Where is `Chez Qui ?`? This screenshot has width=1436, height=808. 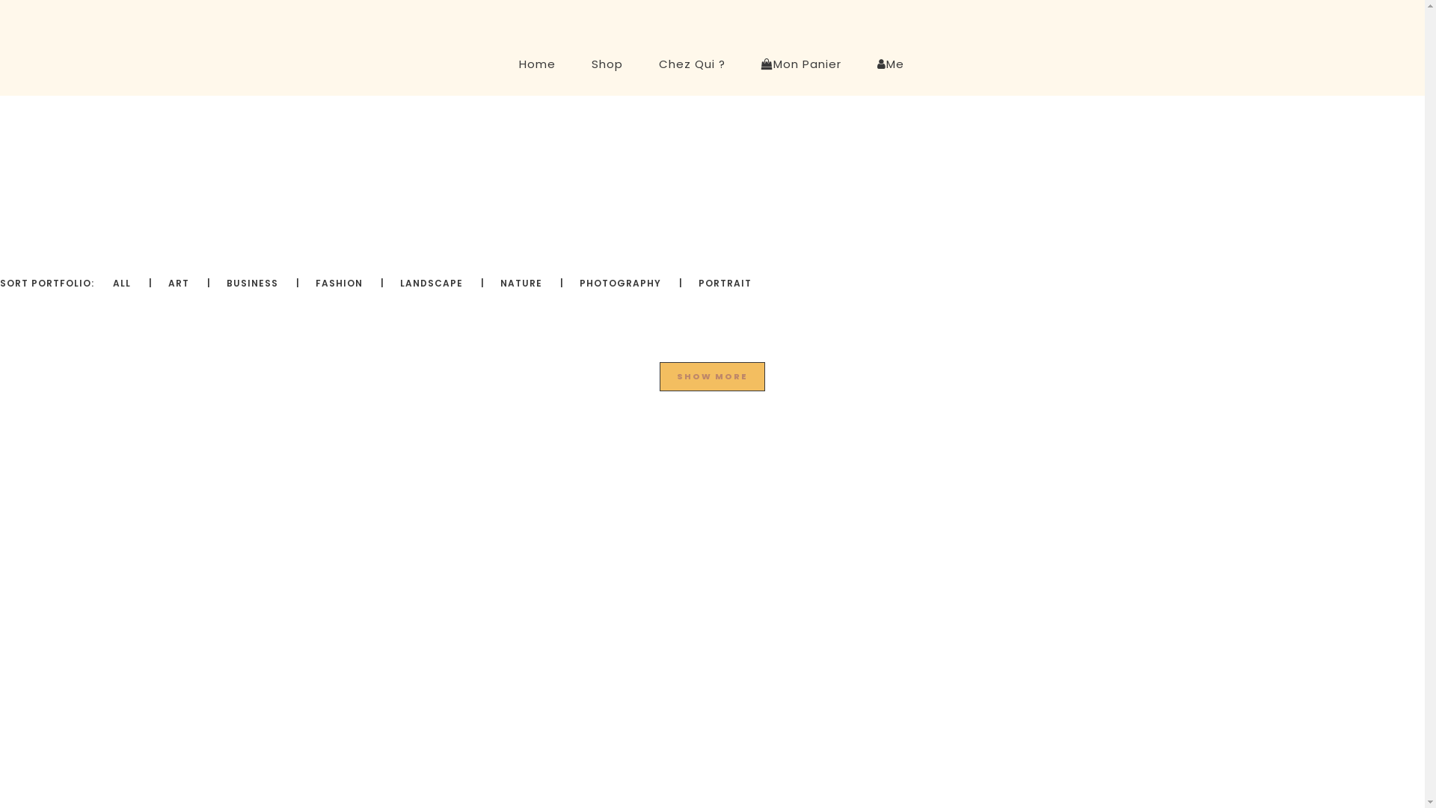 Chez Qui ? is located at coordinates (691, 64).